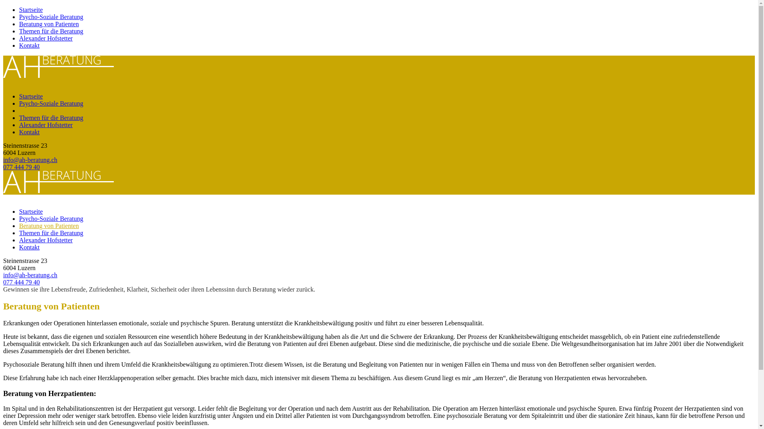 The image size is (764, 429). What do you see at coordinates (29, 247) in the screenshot?
I see `Kontakt` at bounding box center [29, 247].